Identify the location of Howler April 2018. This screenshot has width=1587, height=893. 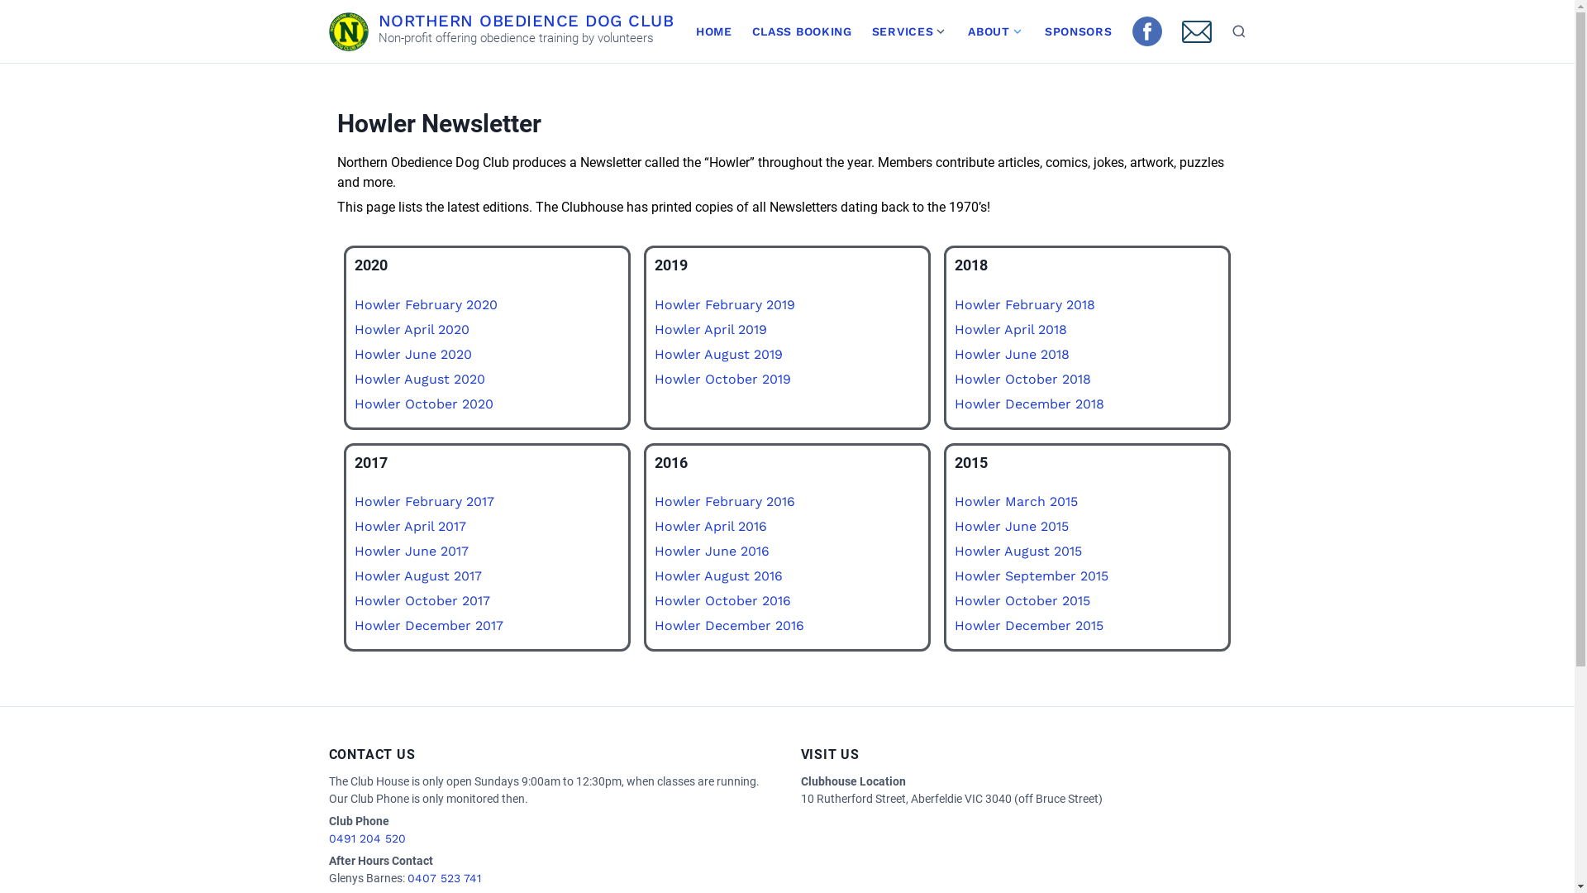
(1011, 329).